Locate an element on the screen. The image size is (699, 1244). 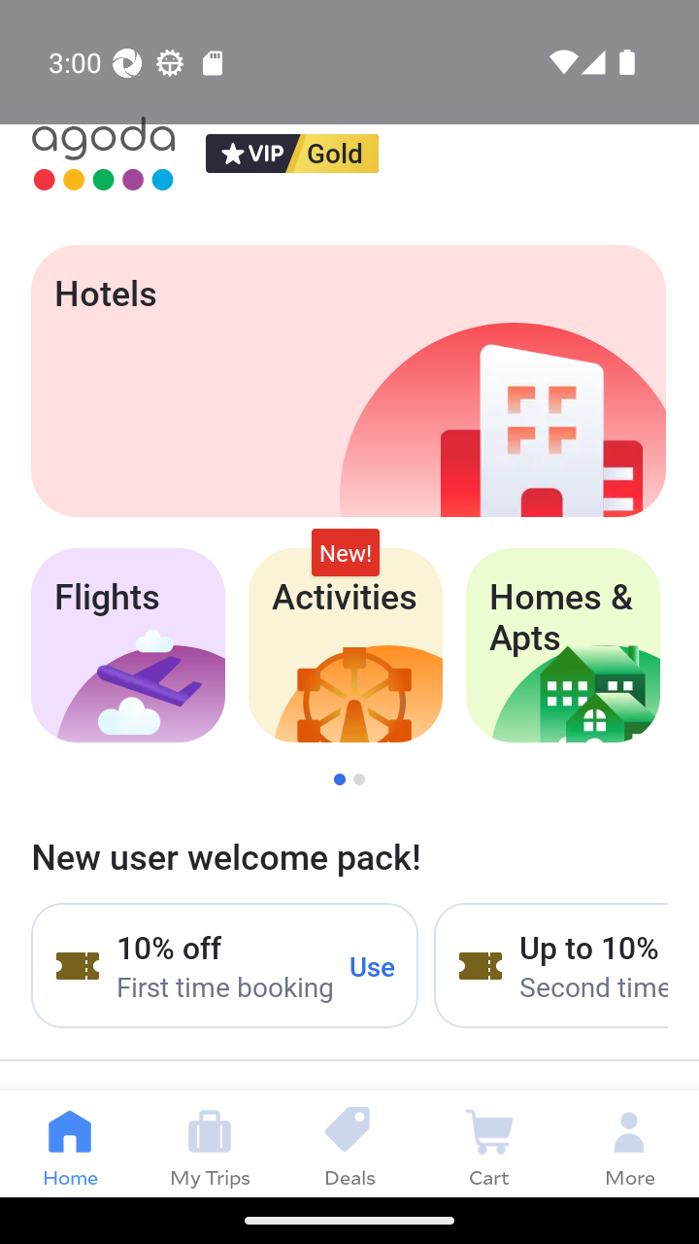
Homes & Apts is located at coordinates (563, 645).